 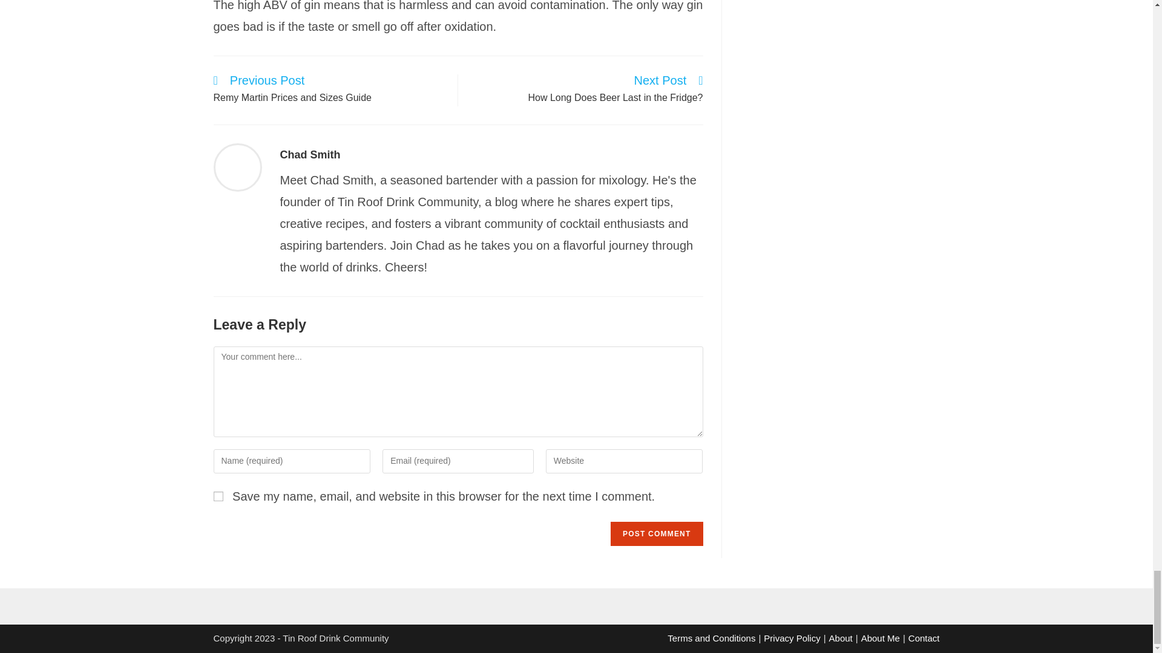 I want to click on Privacy Policy, so click(x=792, y=637).